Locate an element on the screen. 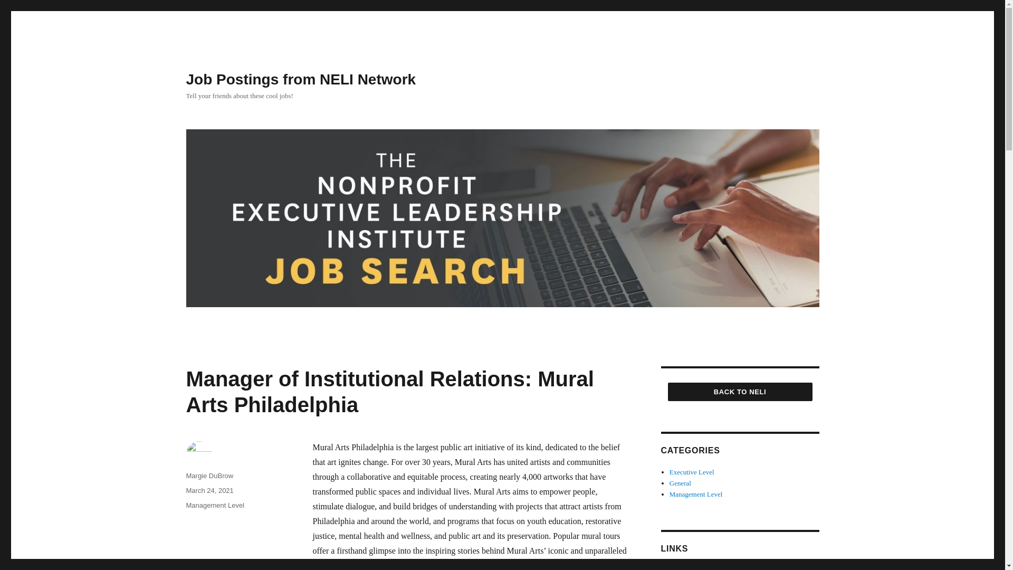  General is located at coordinates (680, 483).